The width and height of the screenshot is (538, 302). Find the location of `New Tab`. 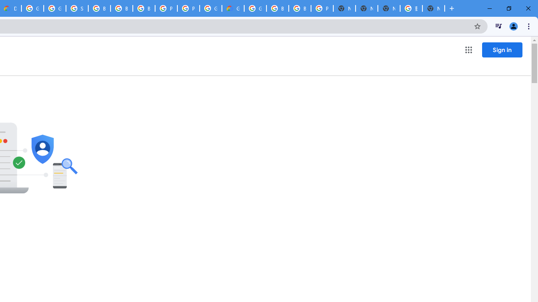

New Tab is located at coordinates (452, 8).